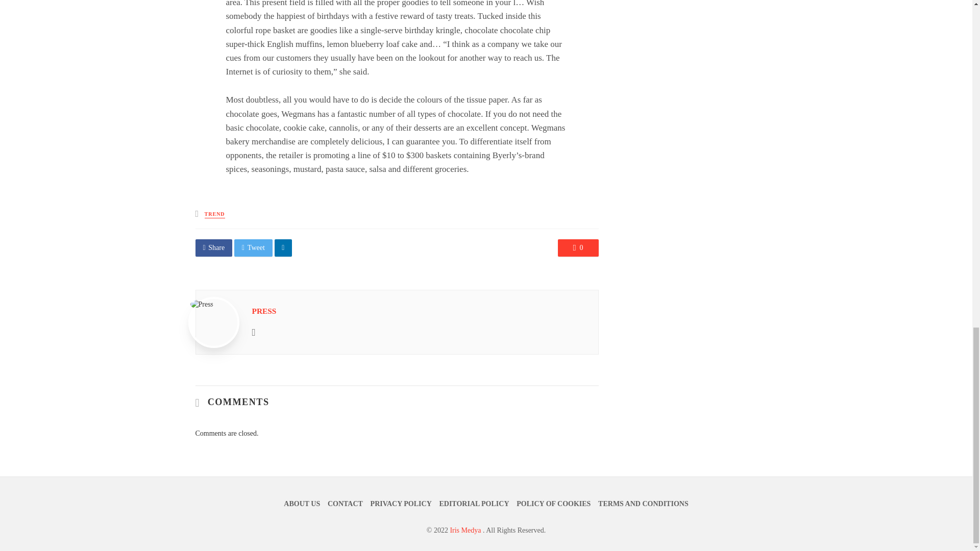 This screenshot has width=980, height=551. I want to click on Share on Facebook, so click(213, 248).